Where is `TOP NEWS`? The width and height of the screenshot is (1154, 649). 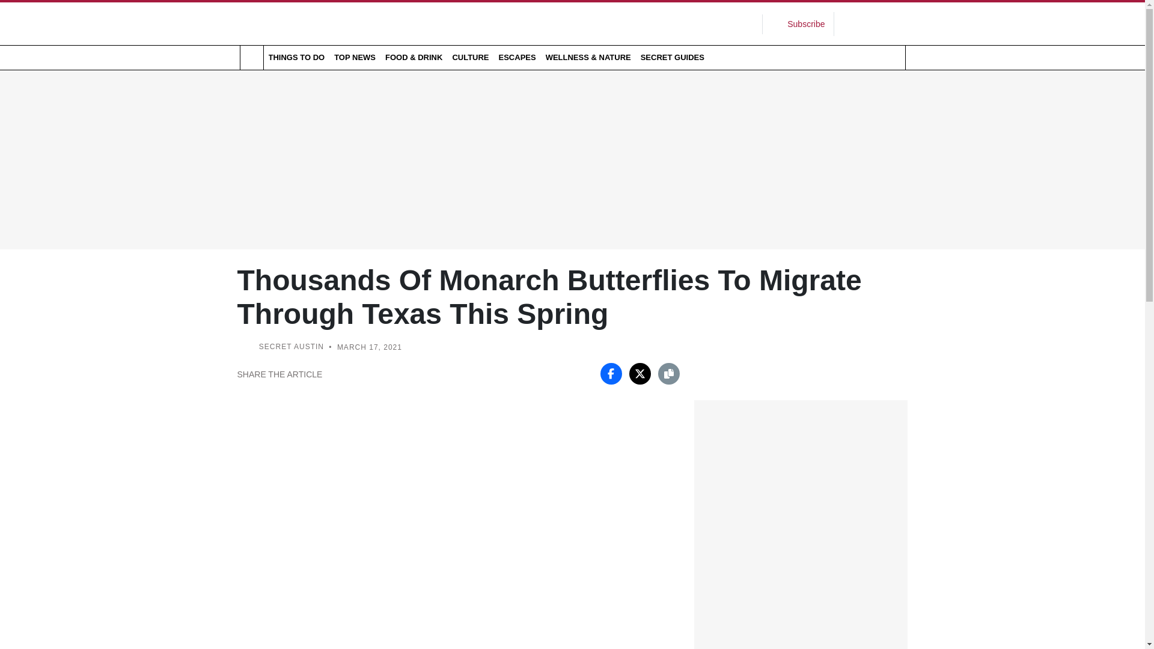
TOP NEWS is located at coordinates (355, 57).